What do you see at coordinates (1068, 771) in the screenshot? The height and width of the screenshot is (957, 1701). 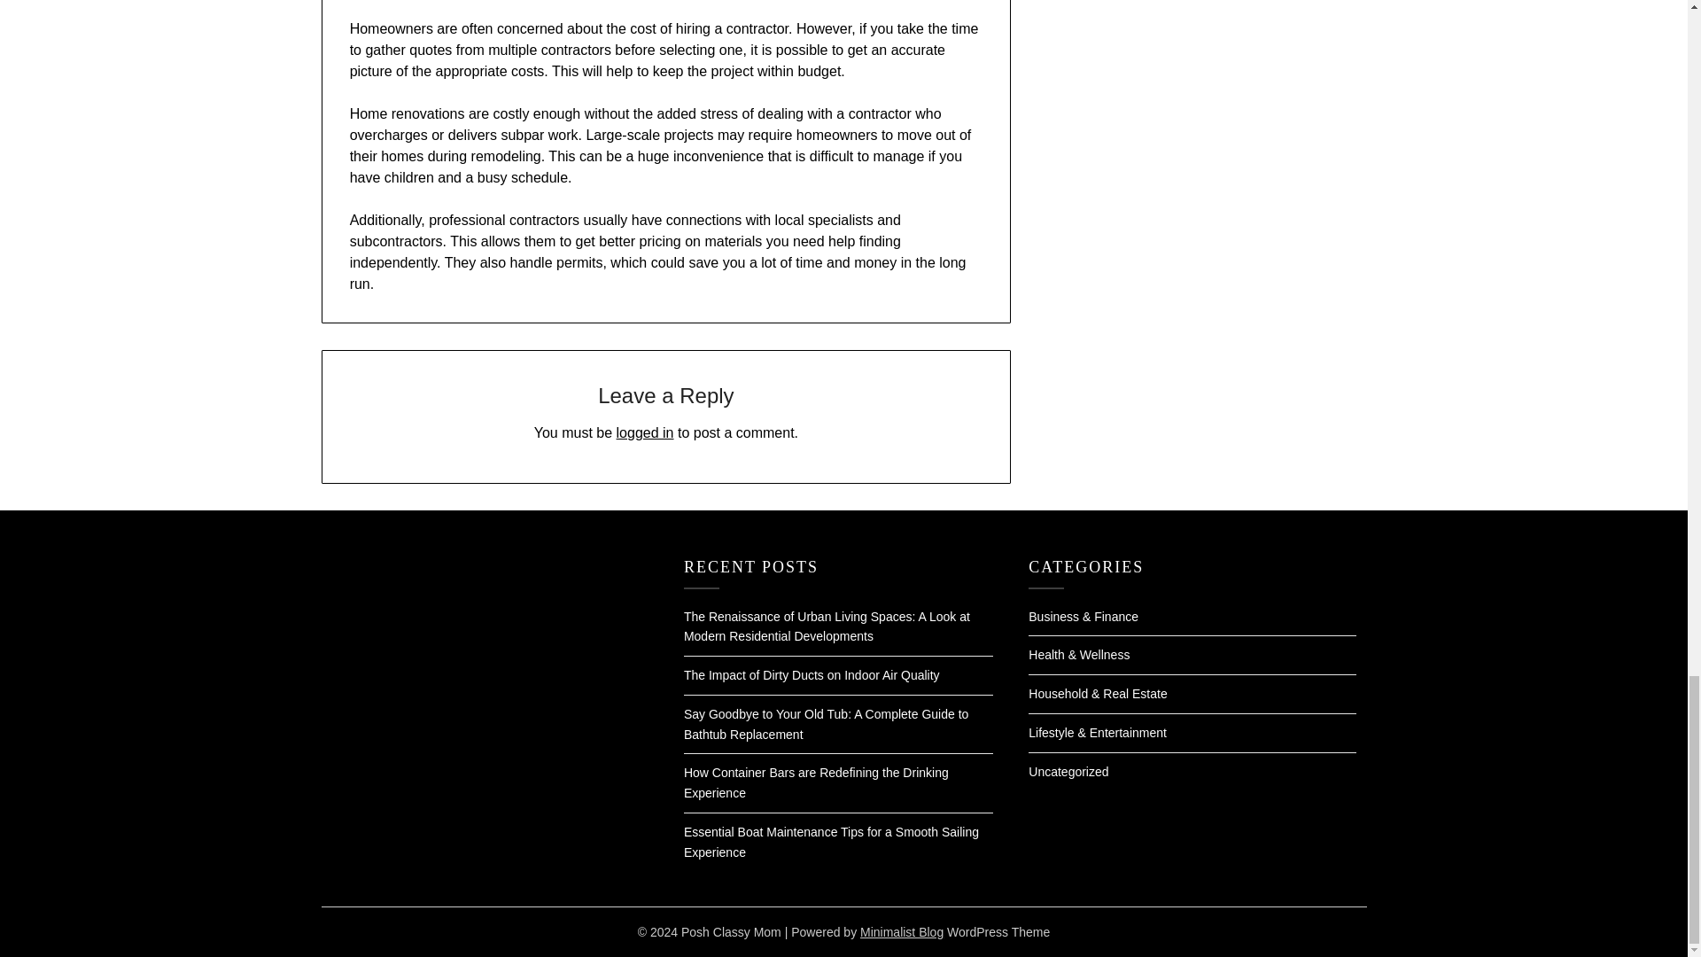 I see `Uncategorized` at bounding box center [1068, 771].